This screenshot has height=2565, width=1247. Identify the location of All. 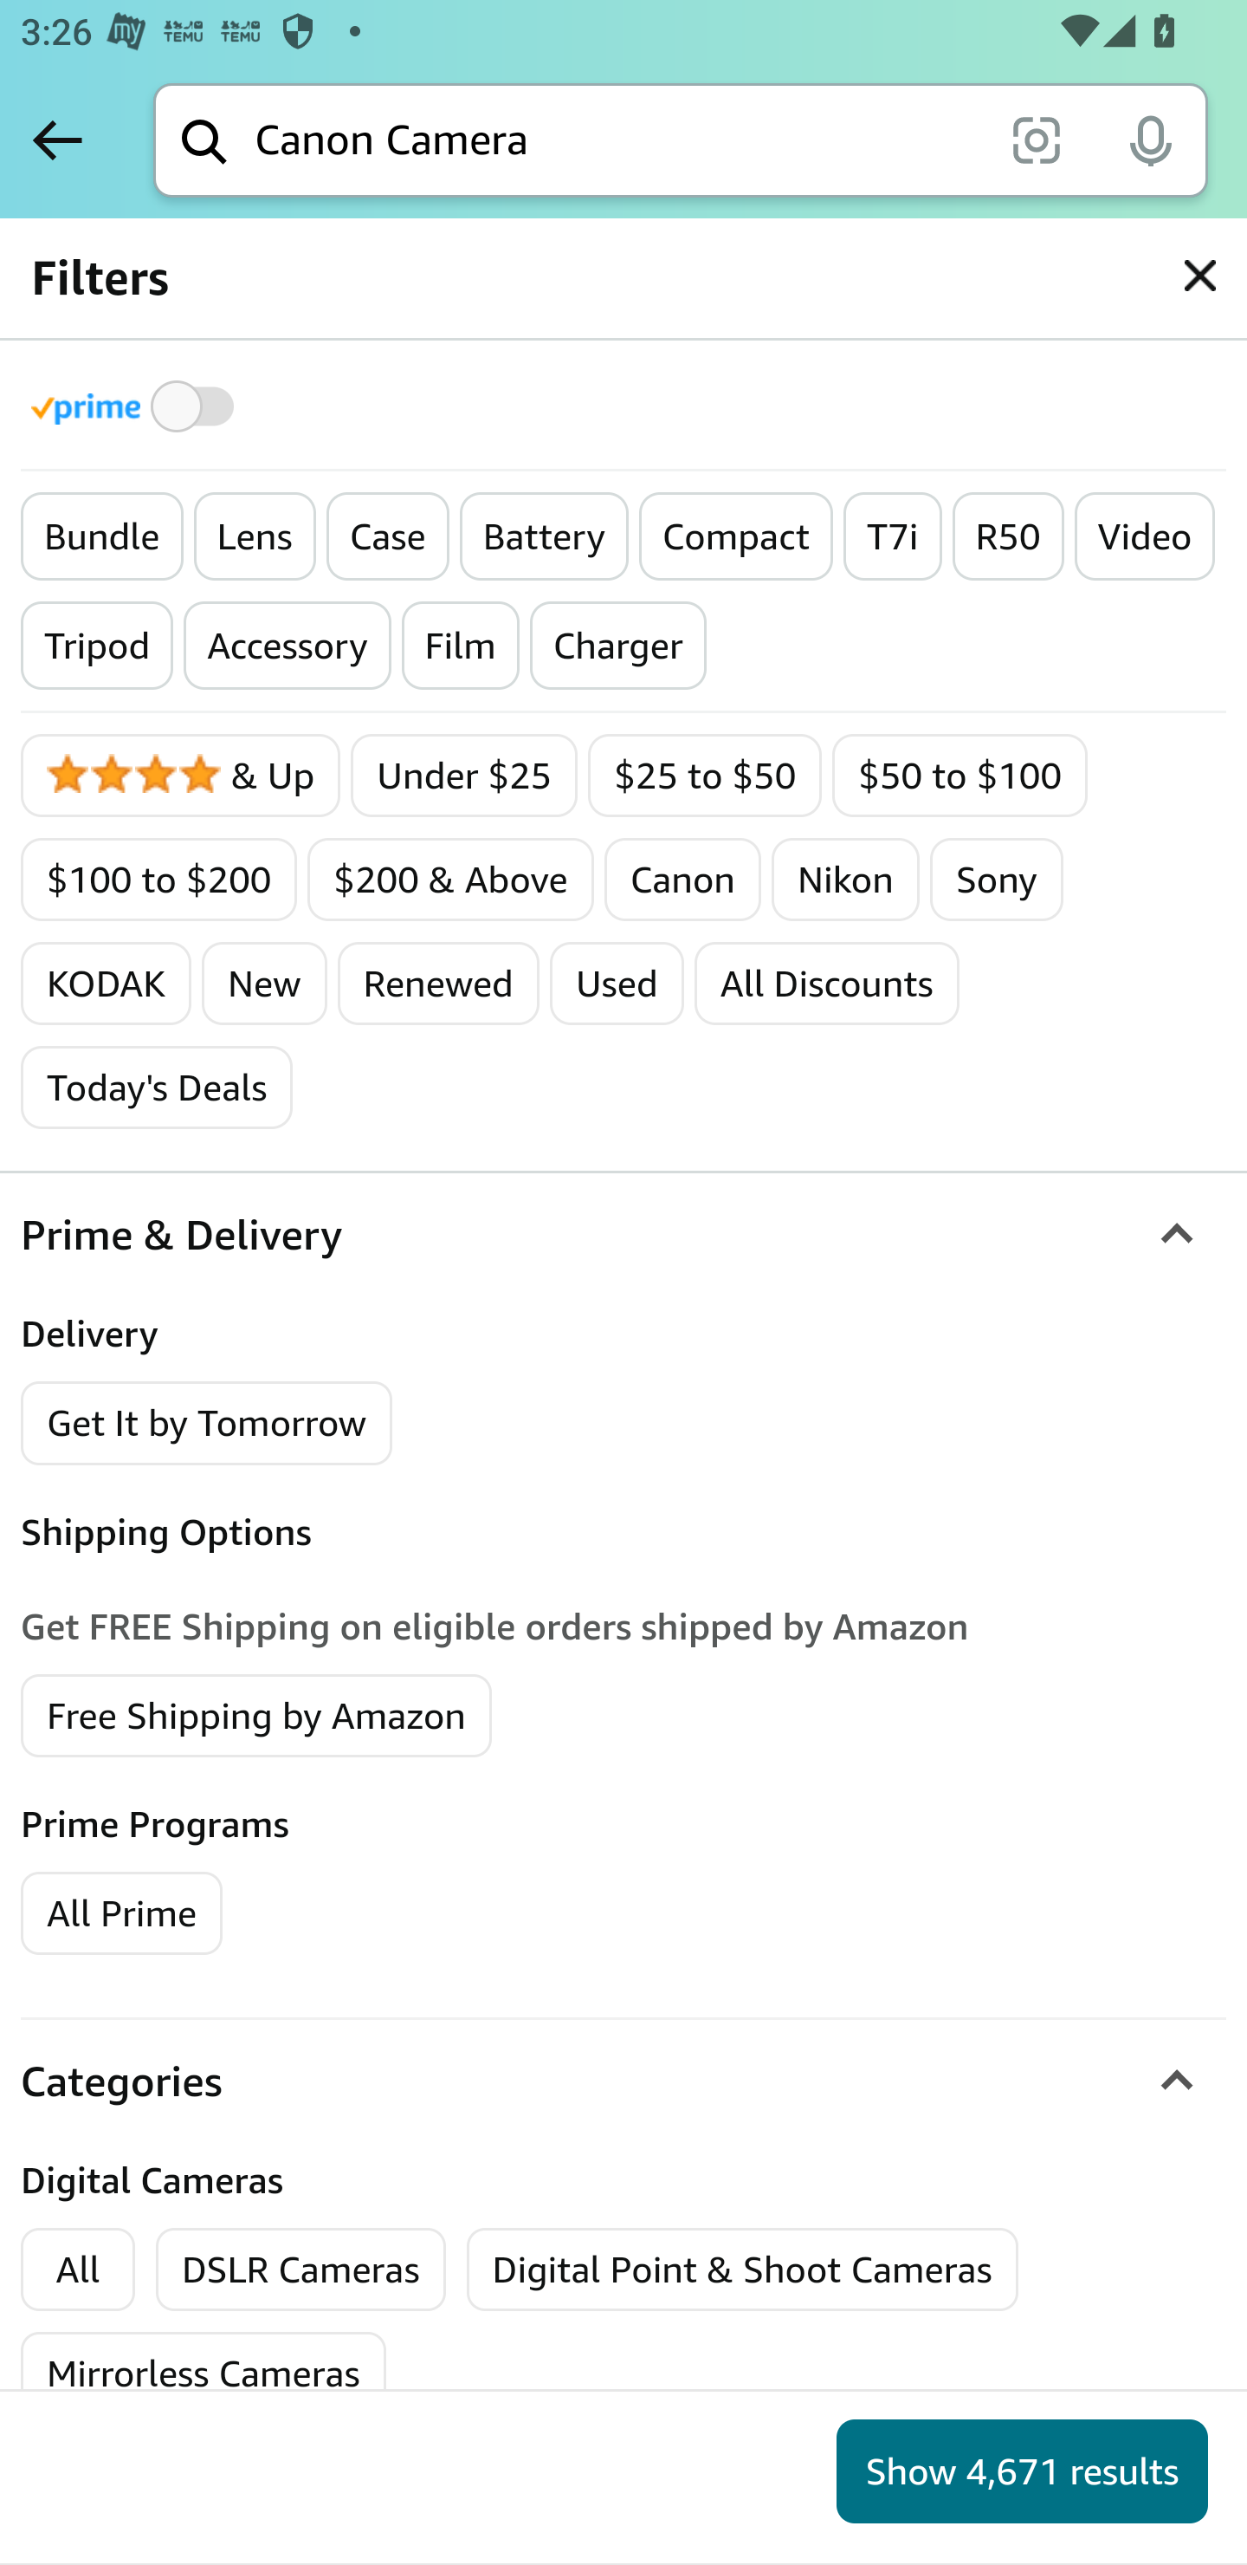
(78, 2270).